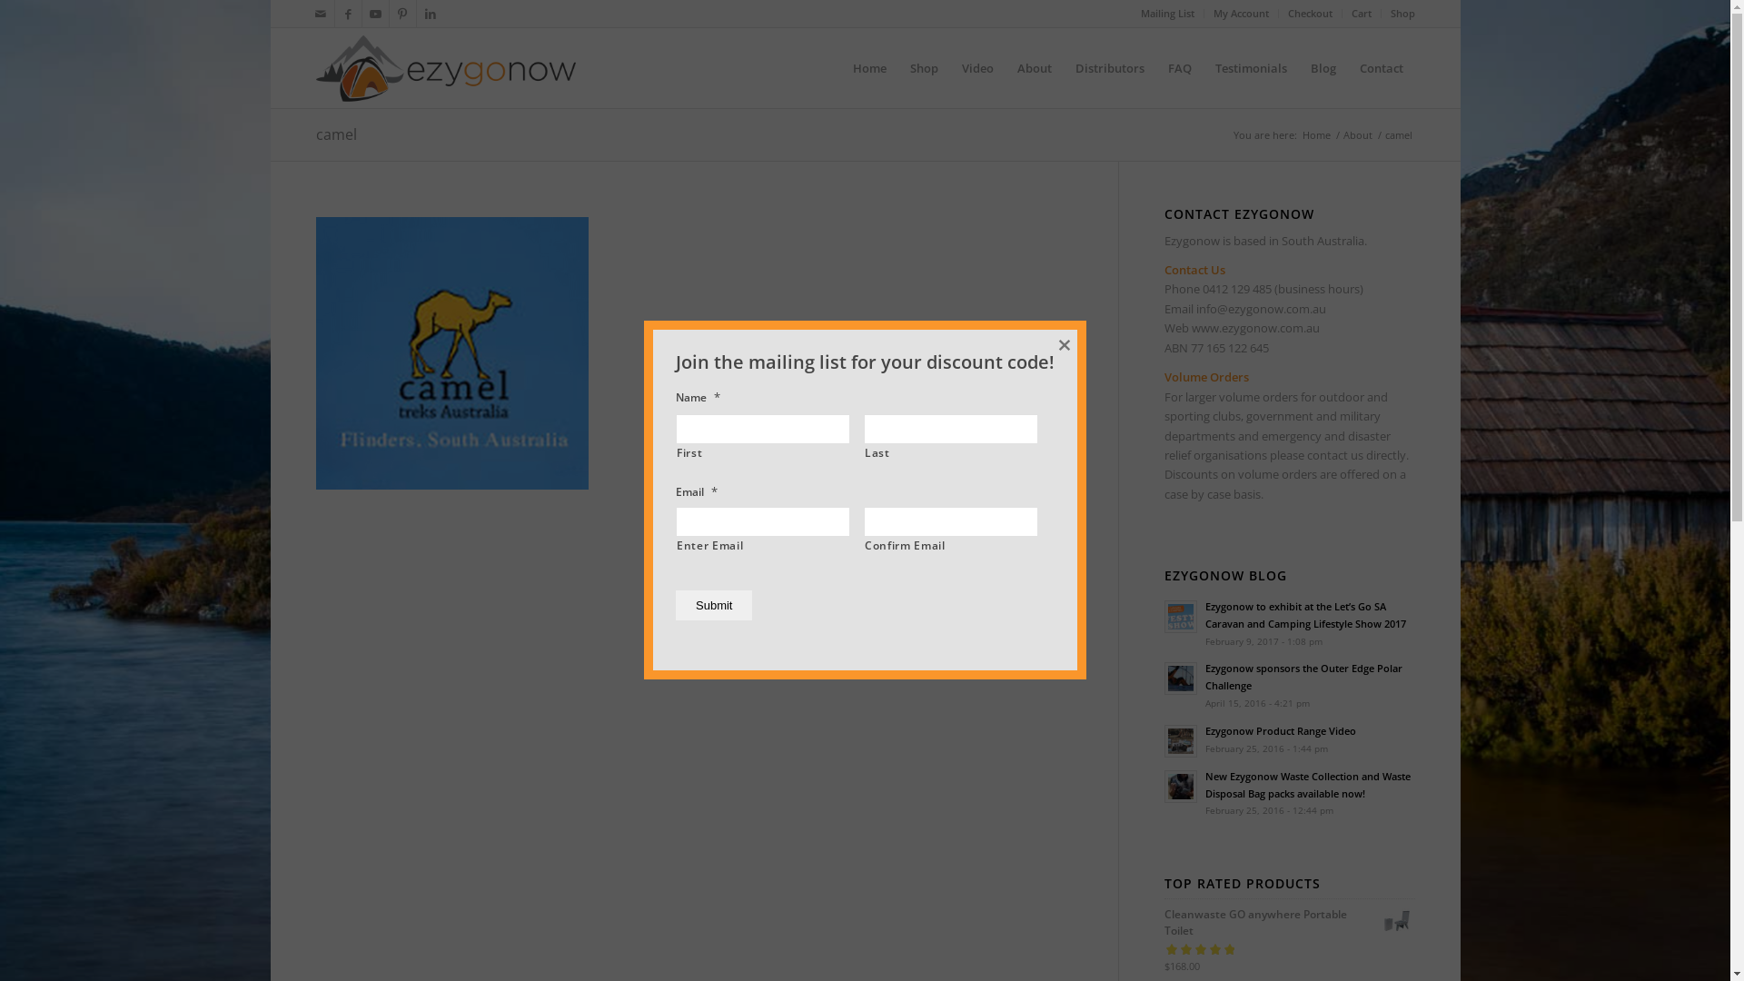 The width and height of the screenshot is (1744, 981). I want to click on FAQ, so click(1179, 68).